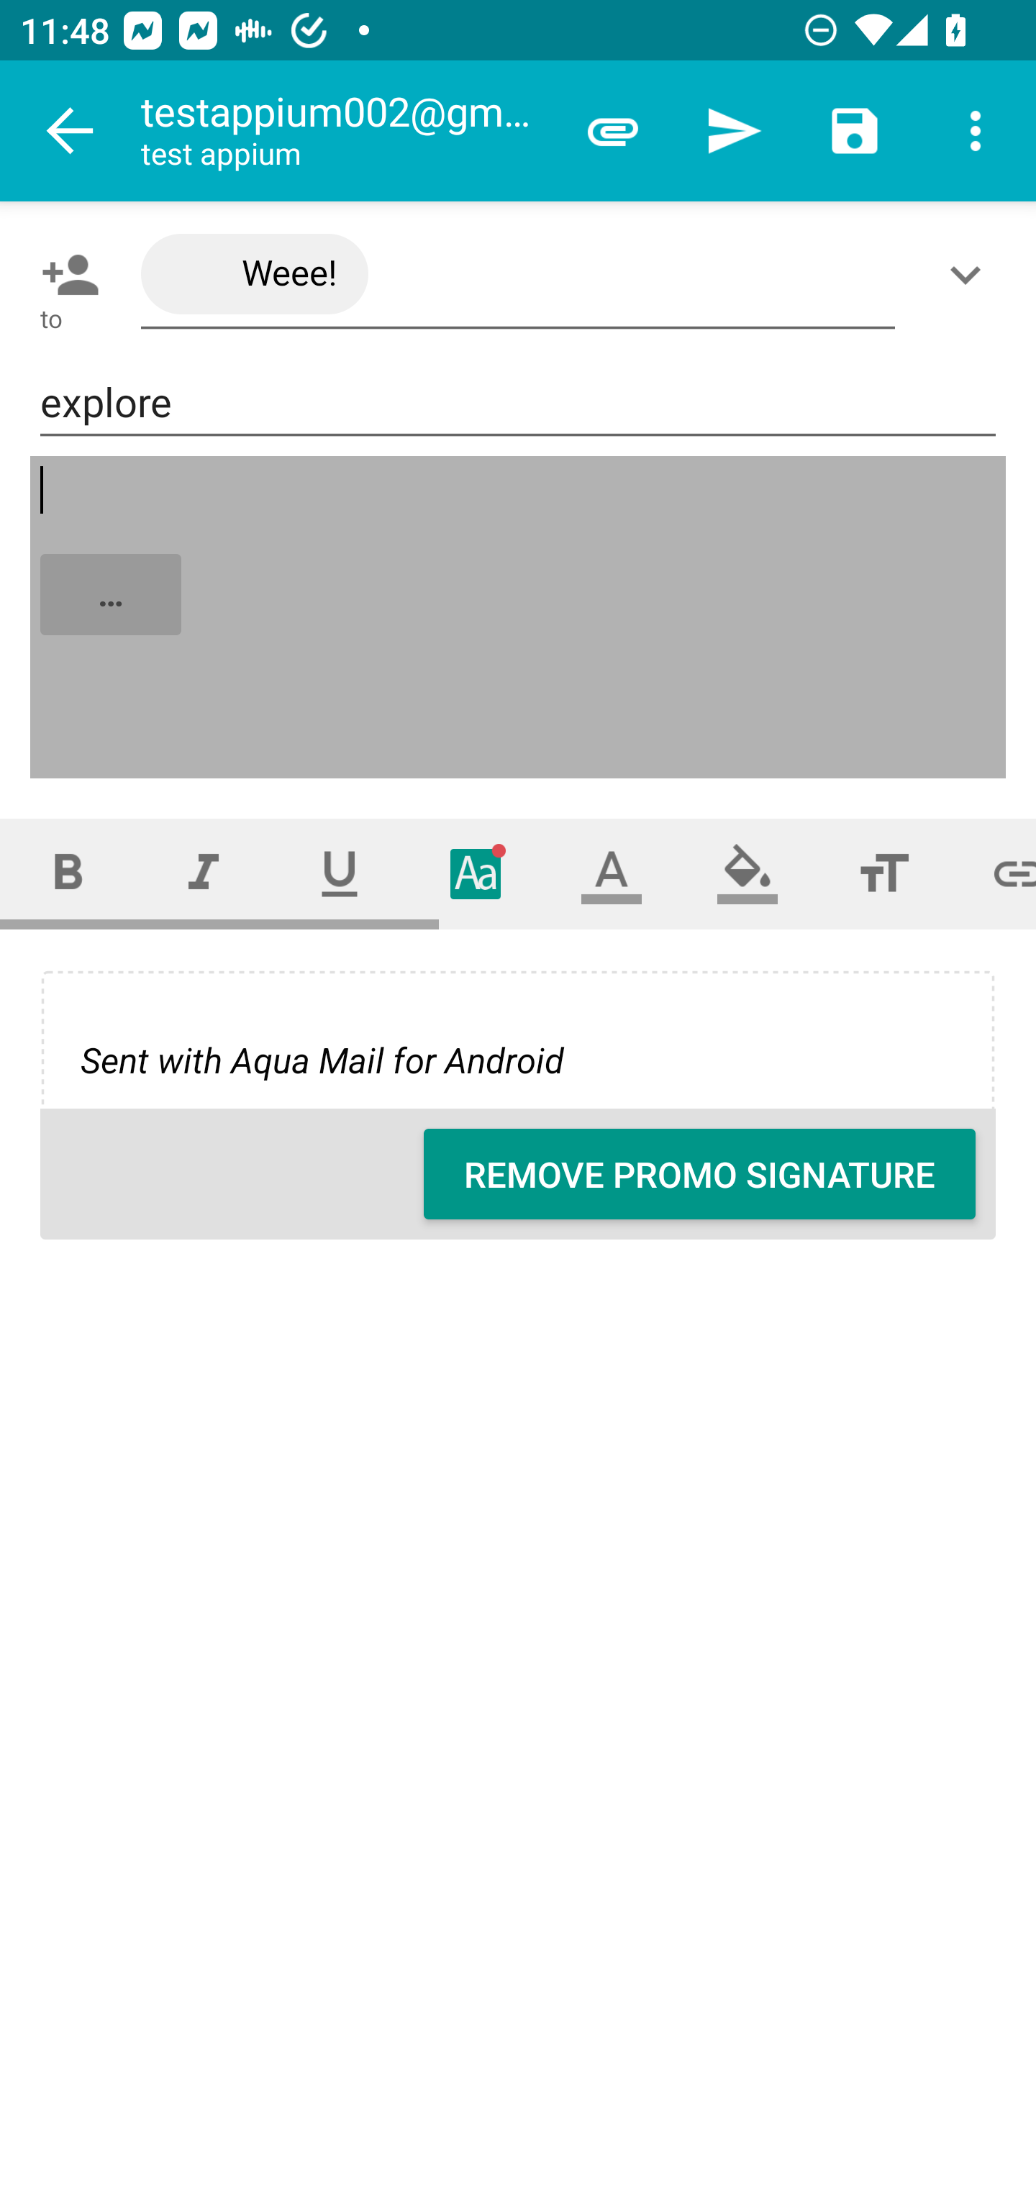  Describe the element at coordinates (476, 873) in the screenshot. I see `Typeface (font)` at that location.